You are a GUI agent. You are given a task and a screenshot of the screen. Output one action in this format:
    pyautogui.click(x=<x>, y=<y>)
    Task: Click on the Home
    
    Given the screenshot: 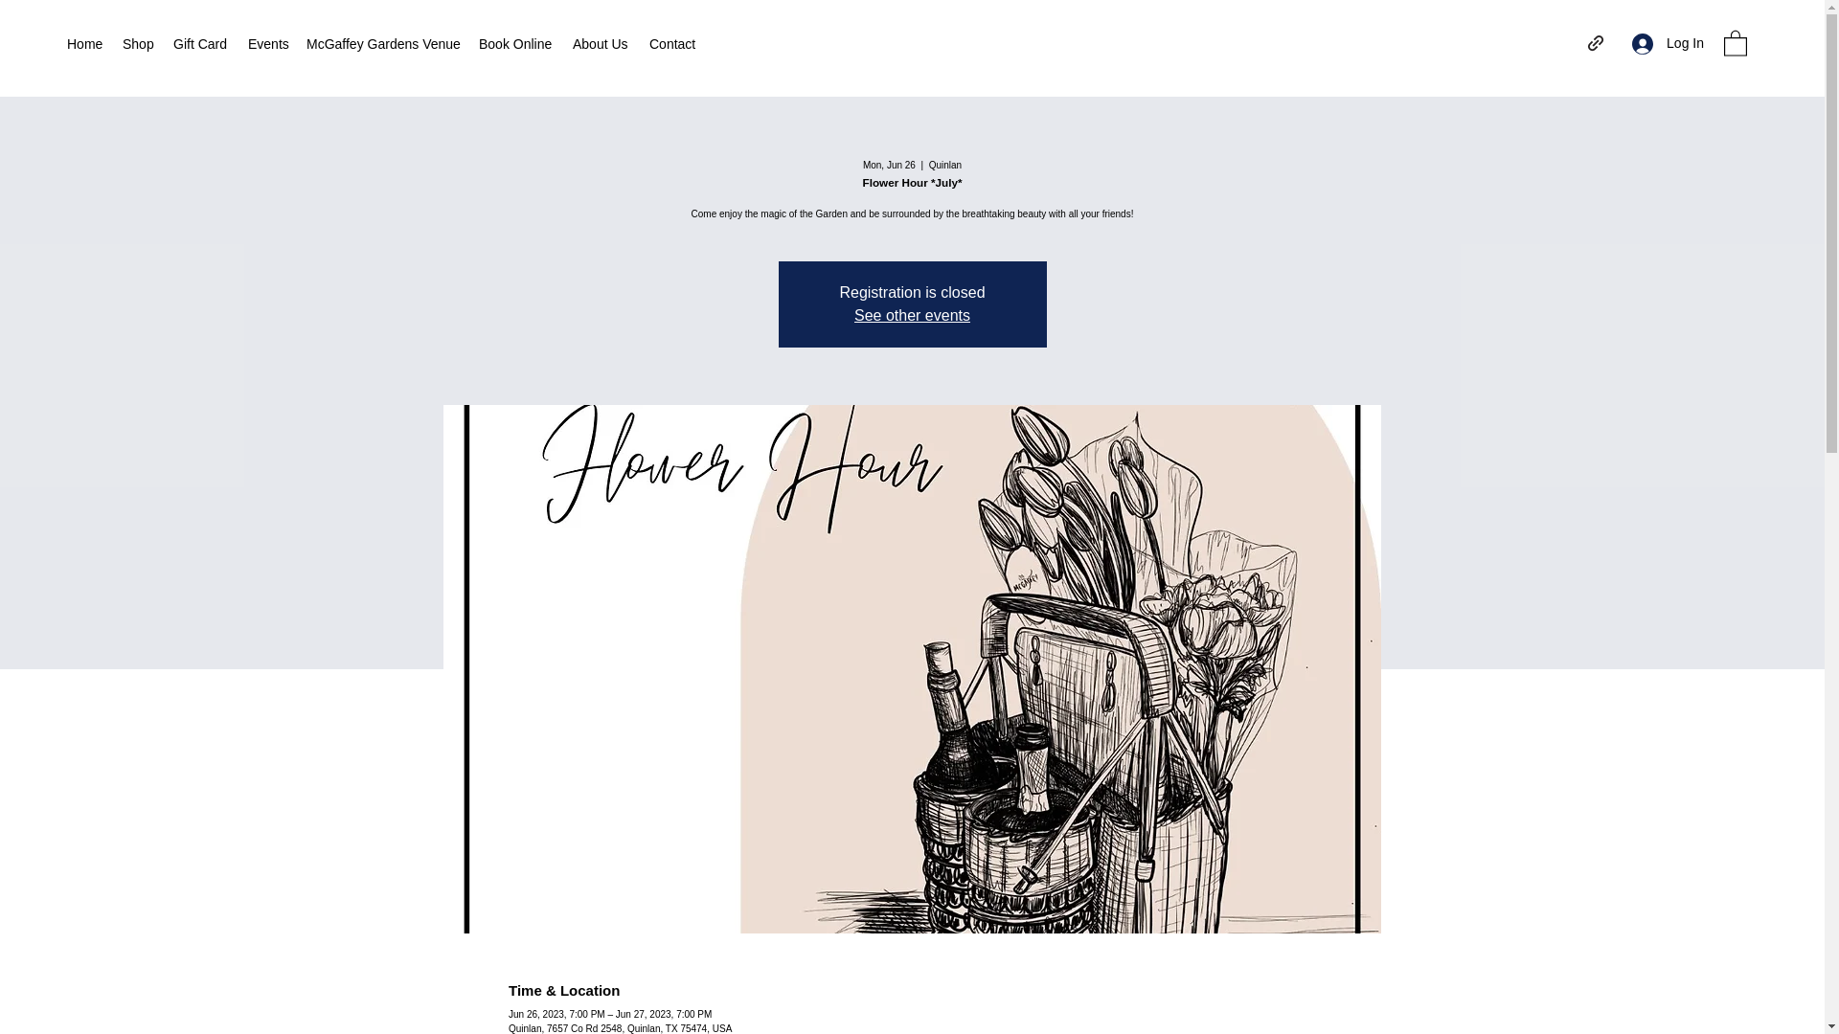 What is the action you would take?
    pyautogui.click(x=84, y=44)
    